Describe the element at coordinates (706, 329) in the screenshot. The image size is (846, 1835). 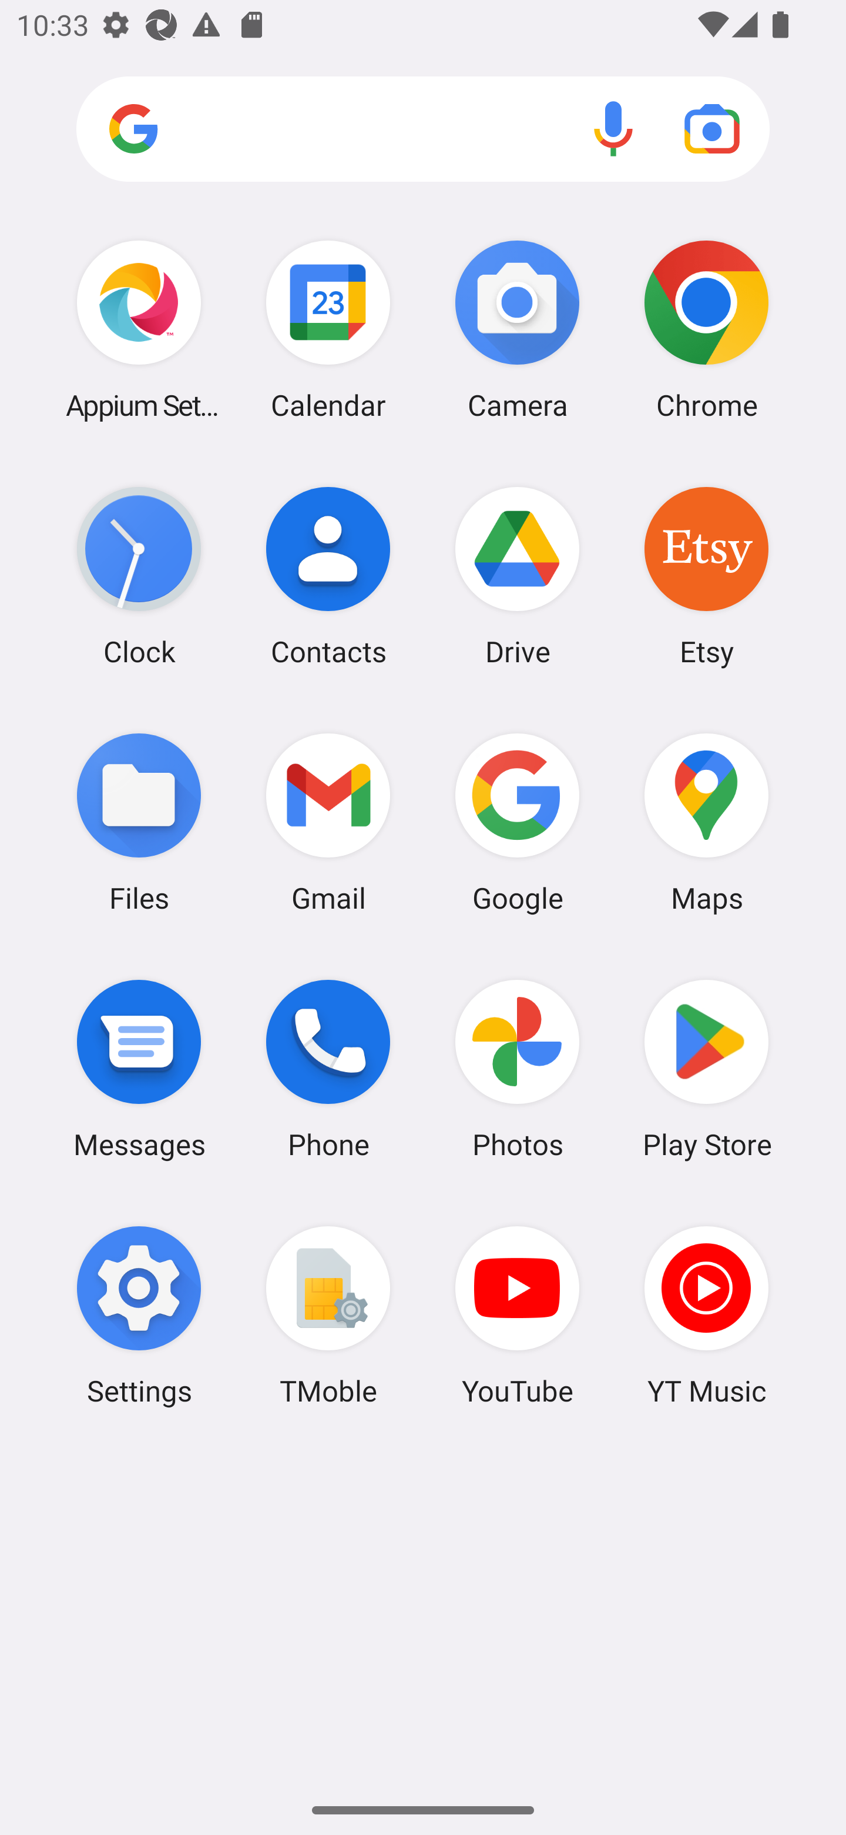
I see `Chrome` at that location.